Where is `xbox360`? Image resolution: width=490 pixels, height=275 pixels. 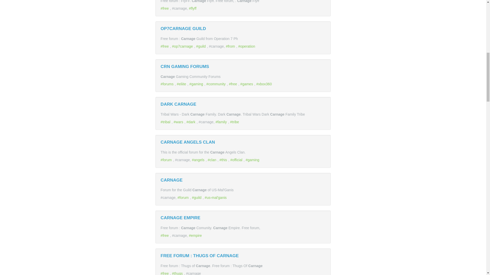 xbox360 is located at coordinates (264, 84).